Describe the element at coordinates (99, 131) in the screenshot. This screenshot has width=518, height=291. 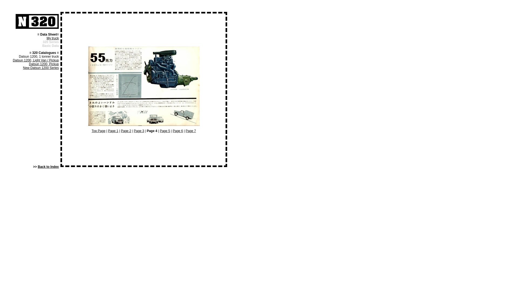
I see `Top Page` at that location.